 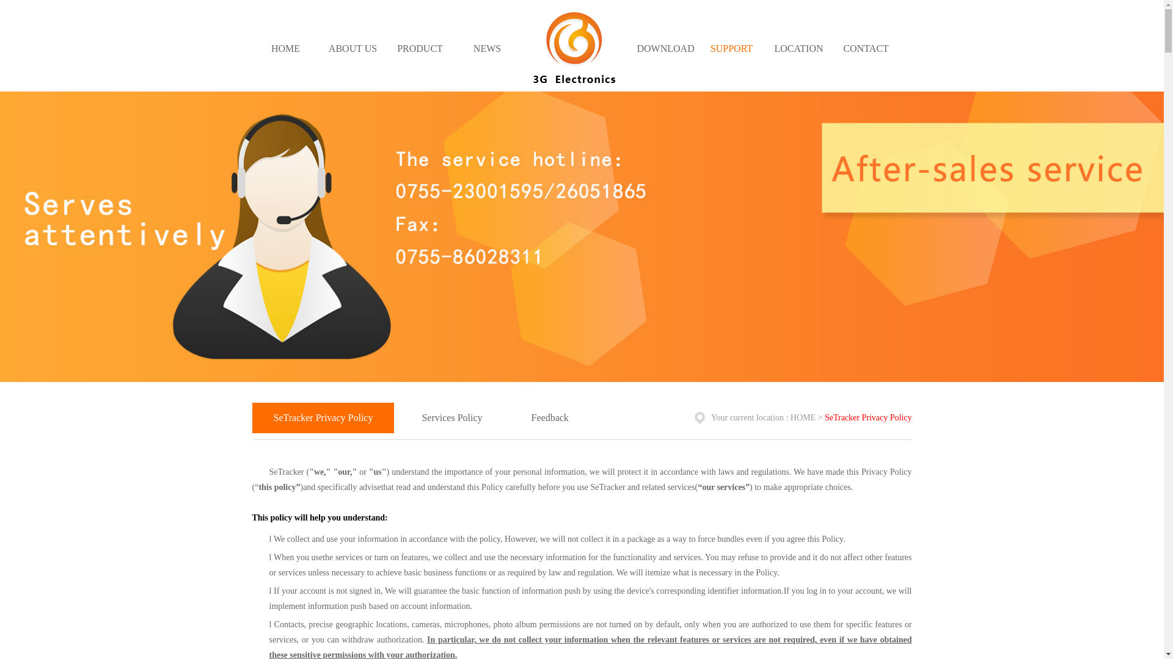 What do you see at coordinates (487, 53) in the screenshot?
I see `NEWS` at bounding box center [487, 53].